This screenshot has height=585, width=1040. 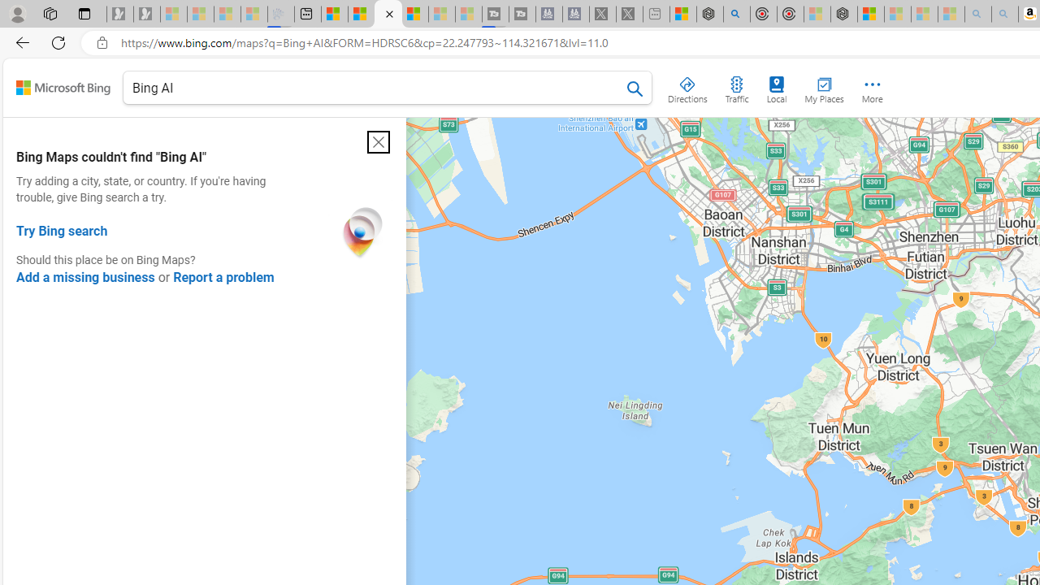 What do you see at coordinates (977, 15) in the screenshot?
I see `amazon - Search - Sleeping` at bounding box center [977, 15].